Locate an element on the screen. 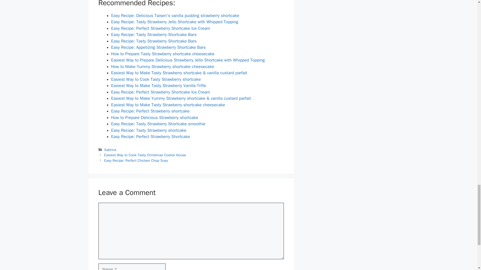  How to Prepare Tasty Strawberry shortcake cheesecake is located at coordinates (163, 54).